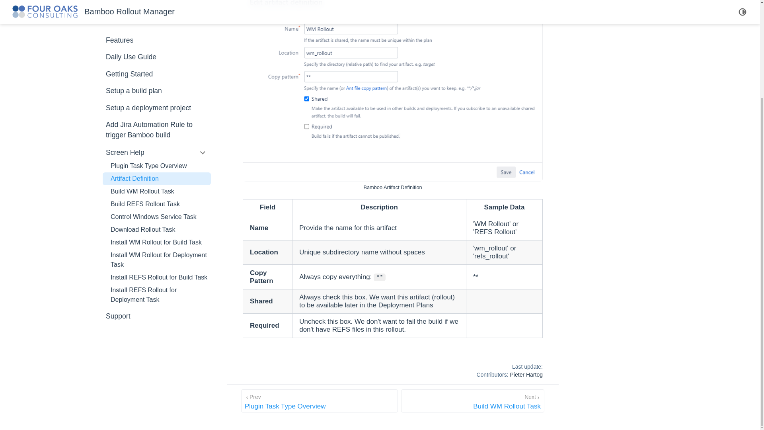 The image size is (764, 430). What do you see at coordinates (156, 81) in the screenshot?
I see `Add Jira Automation Rule to trigger Bamboo build` at bounding box center [156, 81].